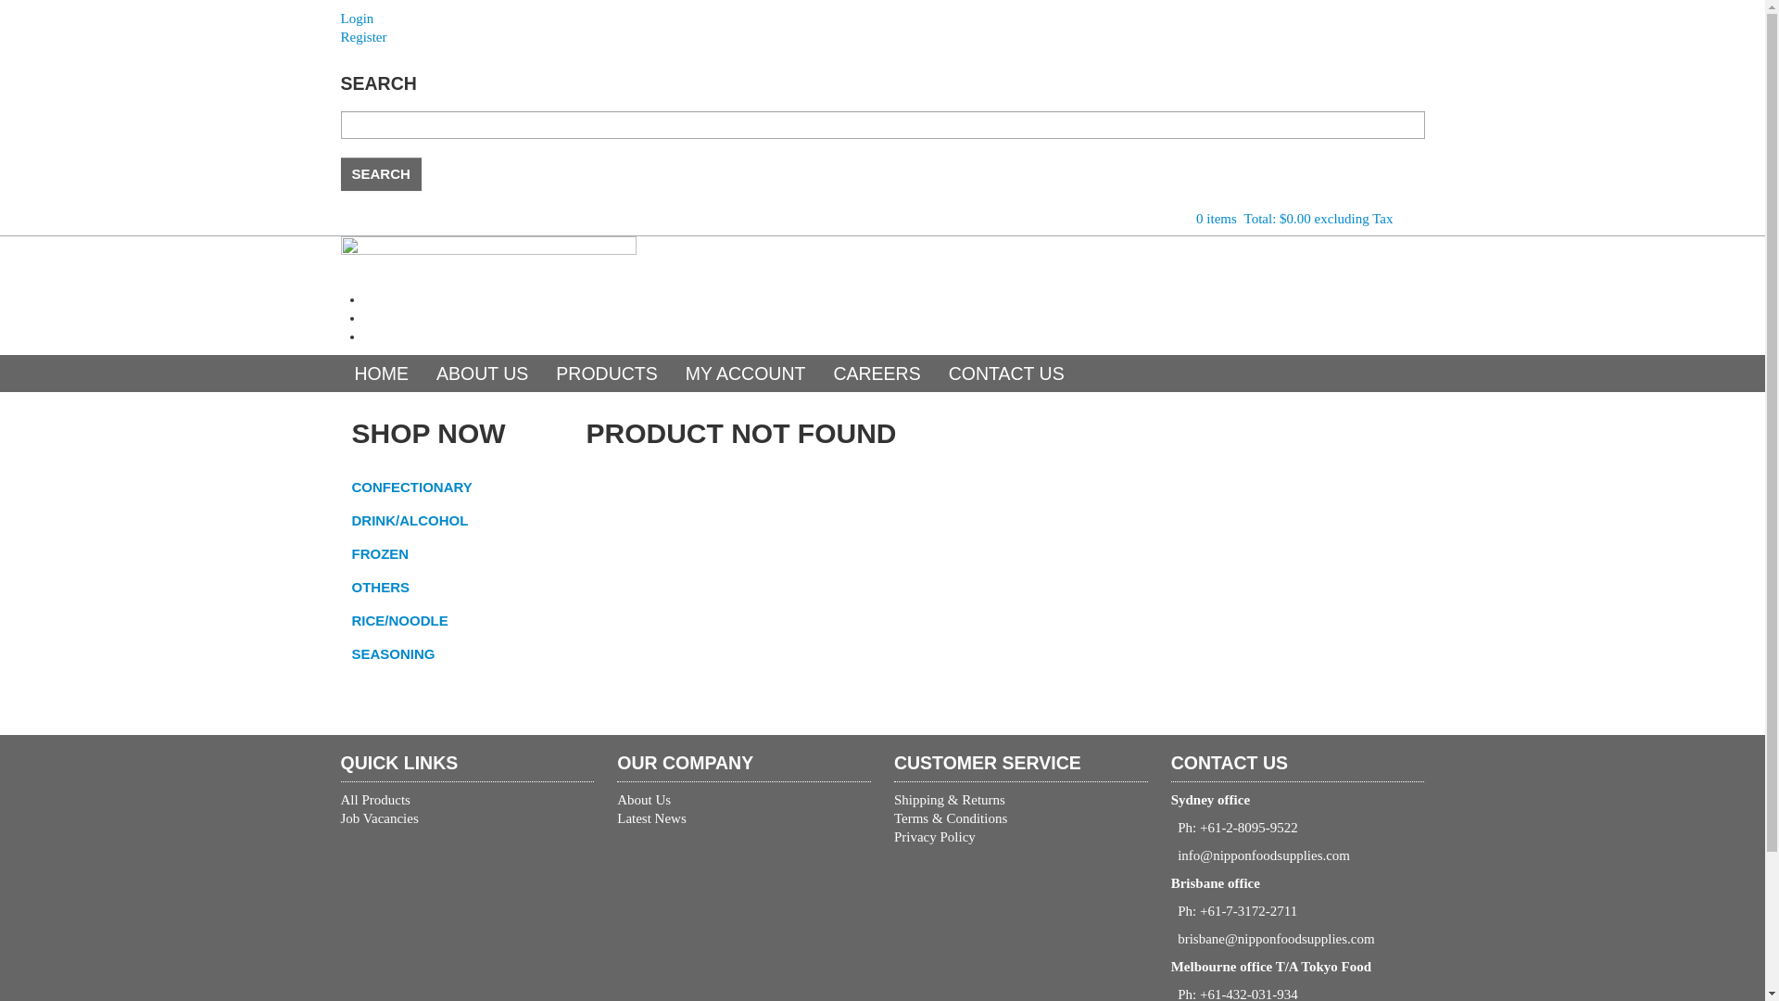 This screenshot has height=1001, width=1779. What do you see at coordinates (883, 37) in the screenshot?
I see `Register` at bounding box center [883, 37].